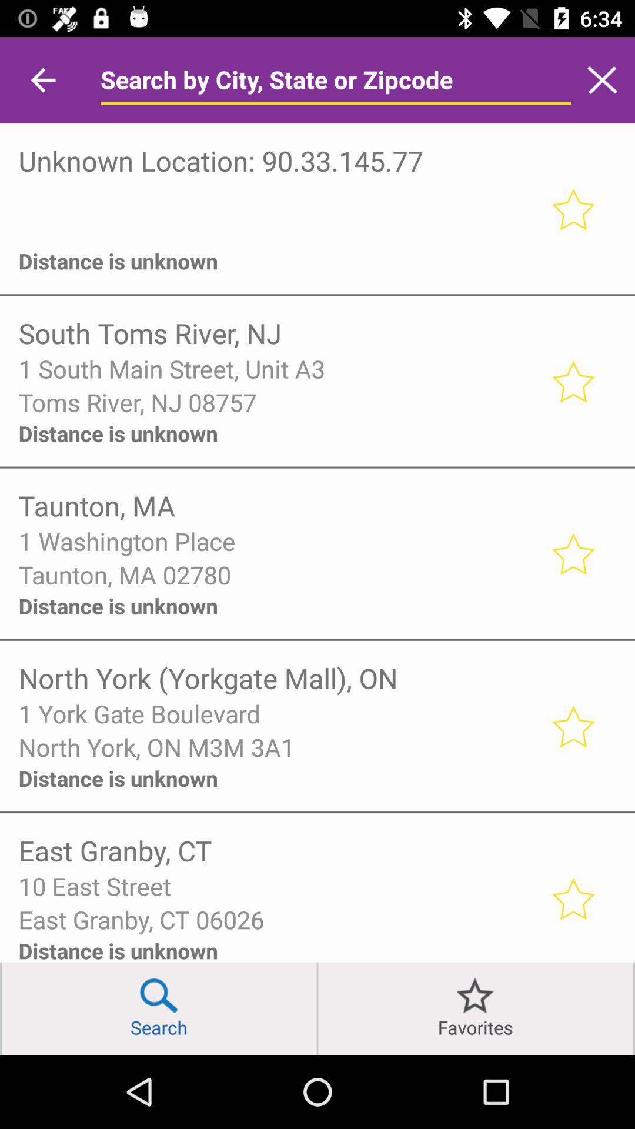  Describe the element at coordinates (276, 368) in the screenshot. I see `click item above toms river nj` at that location.